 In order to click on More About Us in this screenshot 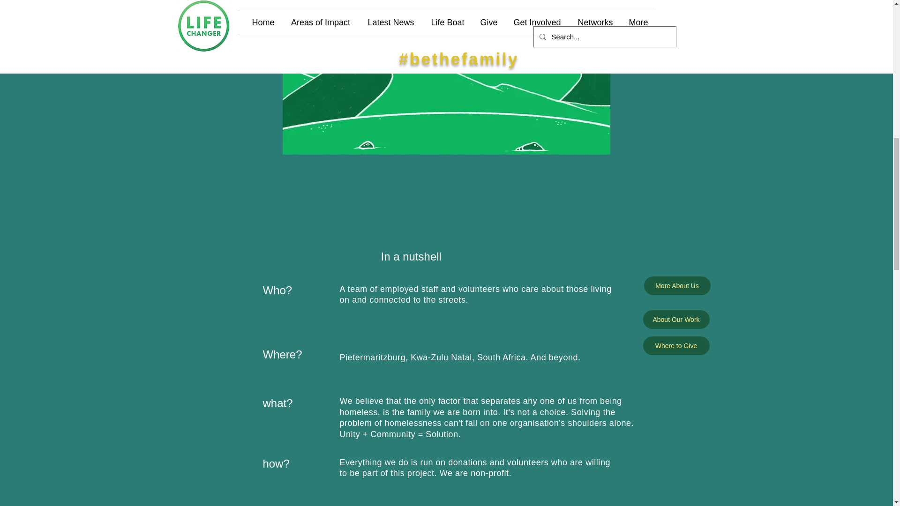, I will do `click(677, 285)`.